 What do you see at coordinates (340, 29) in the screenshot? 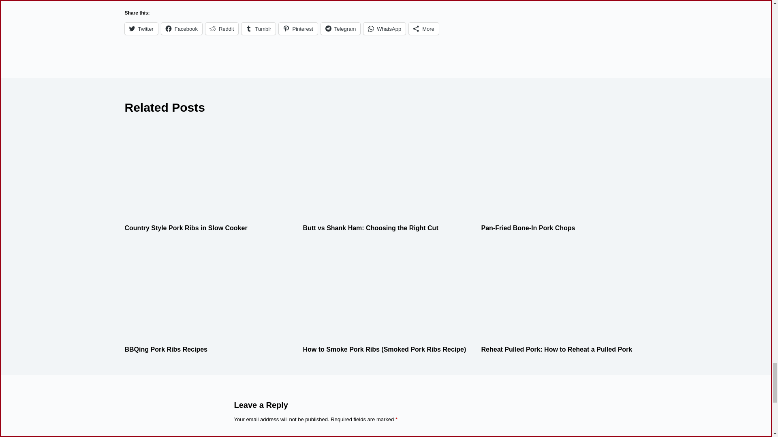
I see `Click to share on Telegram` at bounding box center [340, 29].